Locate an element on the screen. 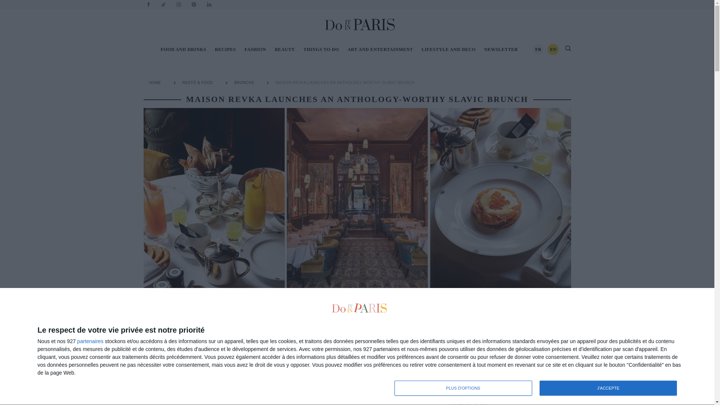 Image resolution: width=720 pixels, height=405 pixels. Brunchs is located at coordinates (463, 388).